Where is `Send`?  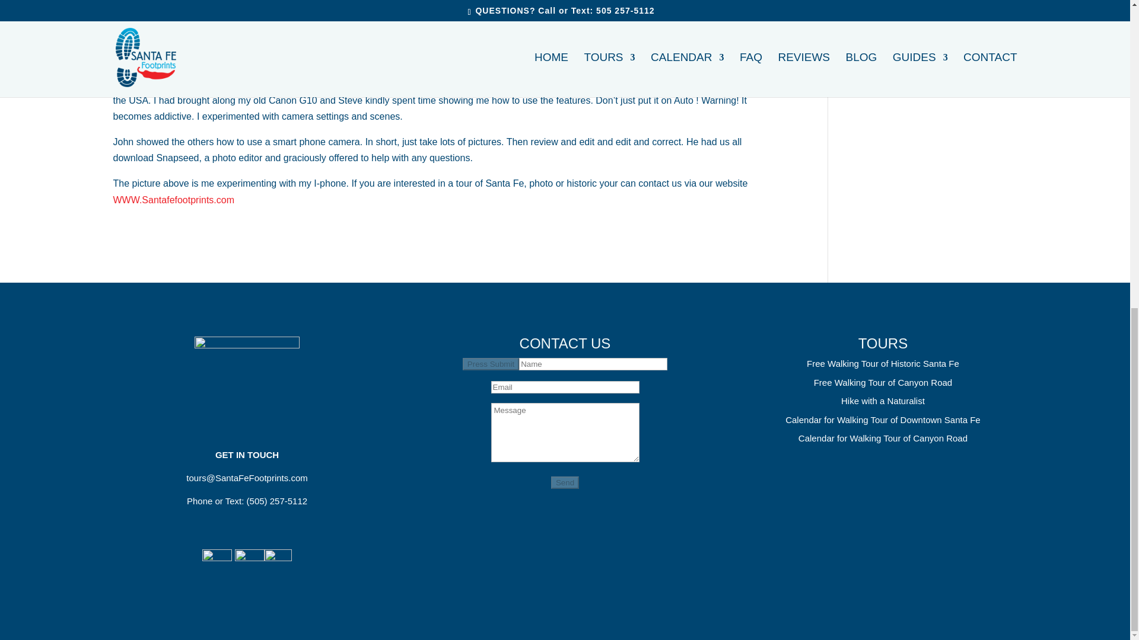 Send is located at coordinates (565, 482).